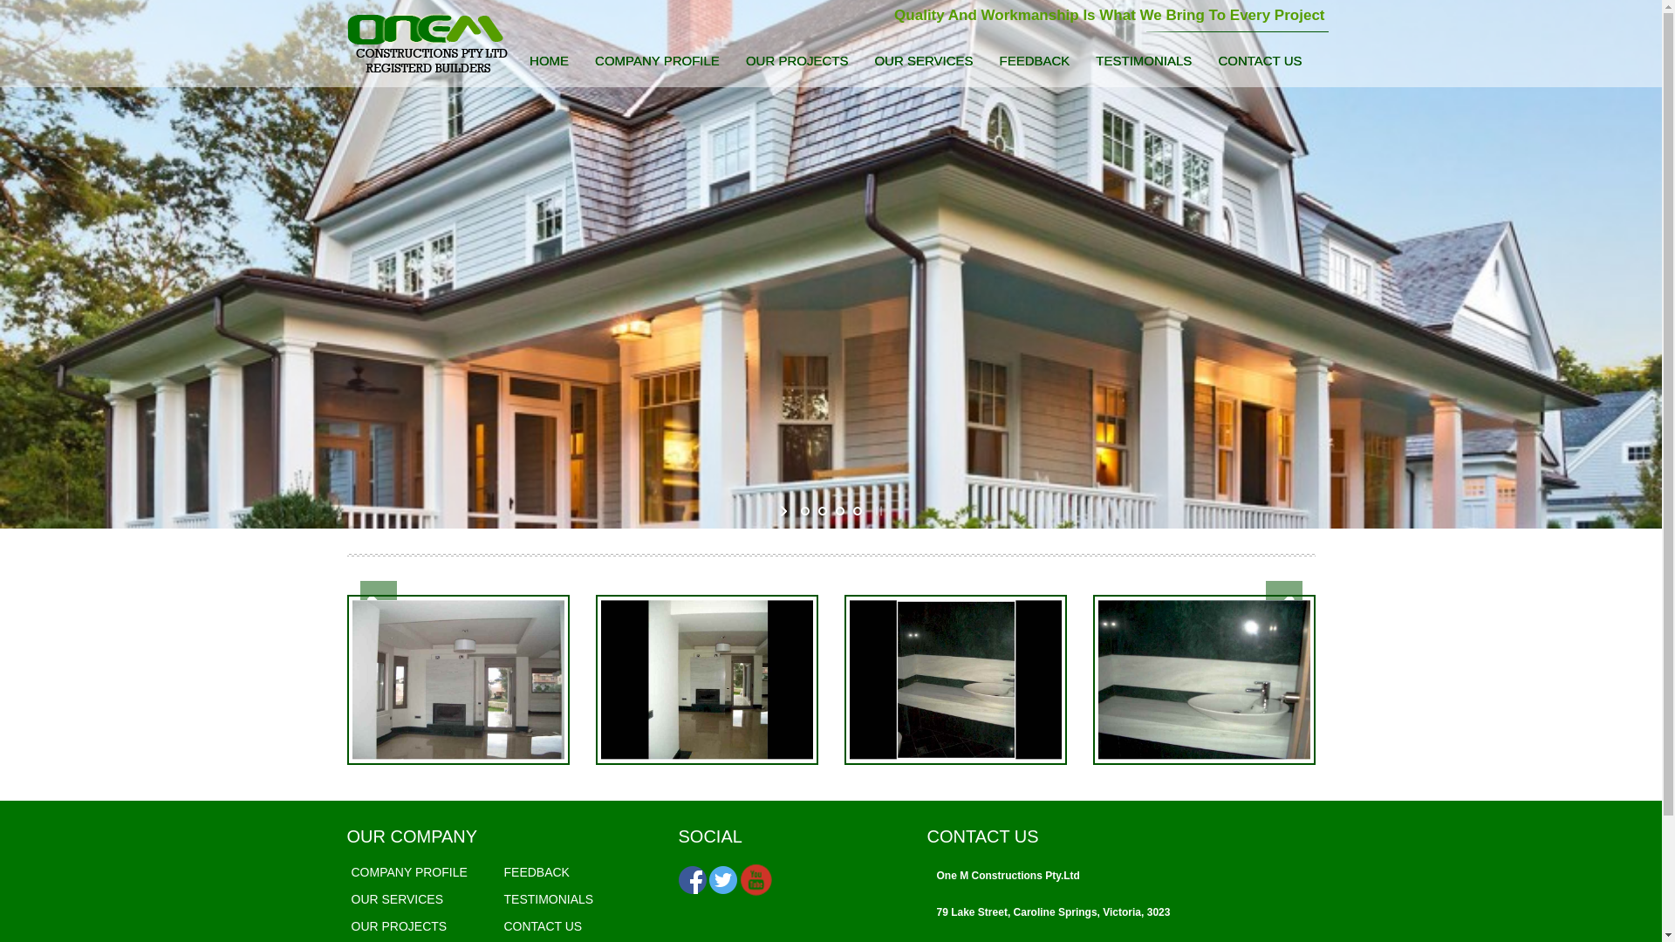 The height and width of the screenshot is (942, 1675). Describe the element at coordinates (399, 926) in the screenshot. I see `OUR PROJECTS` at that location.